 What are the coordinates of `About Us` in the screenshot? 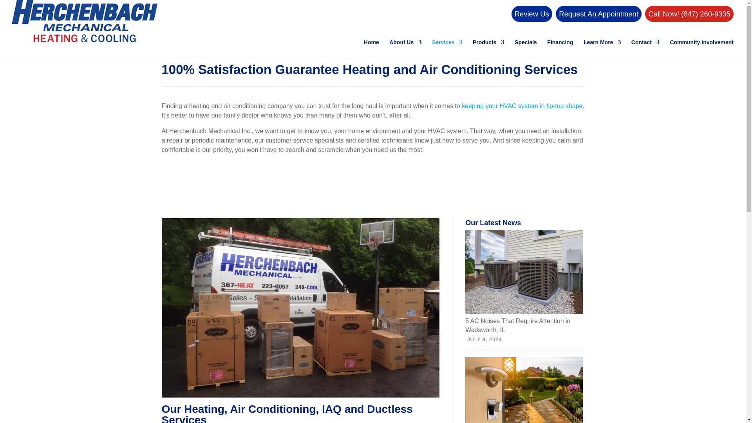 It's located at (405, 49).